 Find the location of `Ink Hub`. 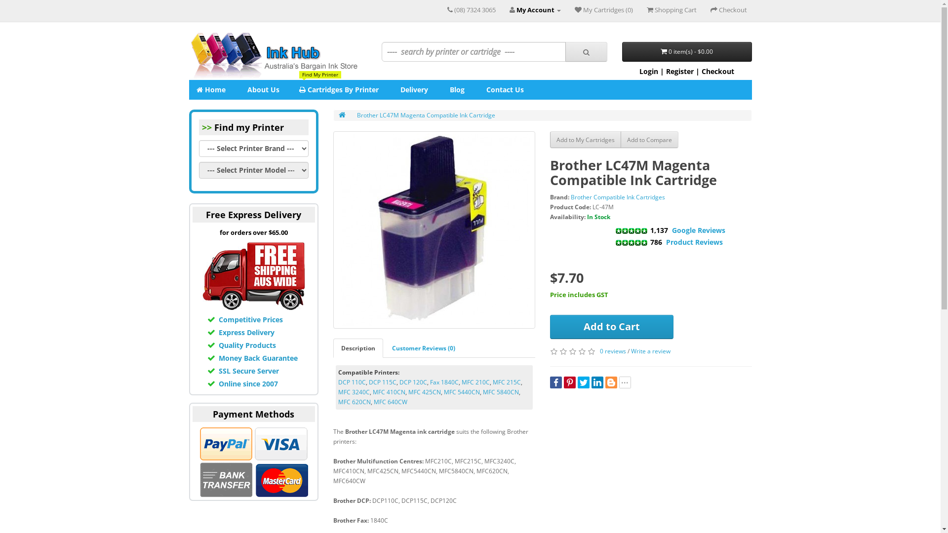

Ink Hub is located at coordinates (274, 56).